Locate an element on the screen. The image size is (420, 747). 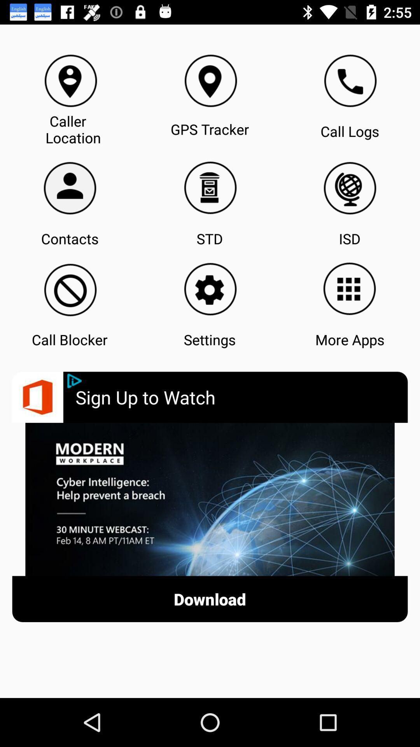
share the page is located at coordinates (75, 381).